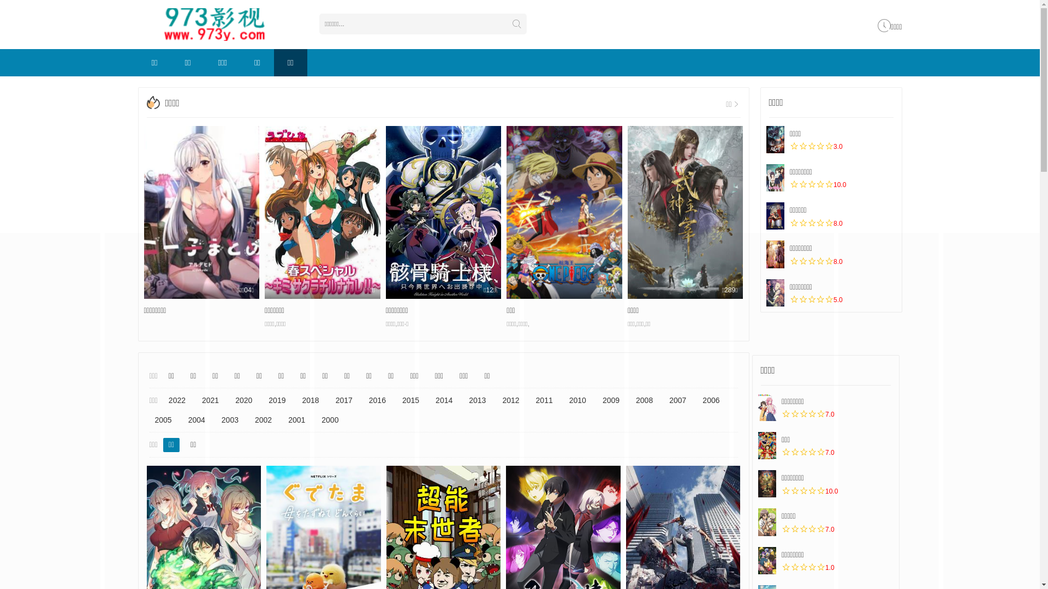 This screenshot has width=1048, height=589. What do you see at coordinates (545, 400) in the screenshot?
I see `2011` at bounding box center [545, 400].